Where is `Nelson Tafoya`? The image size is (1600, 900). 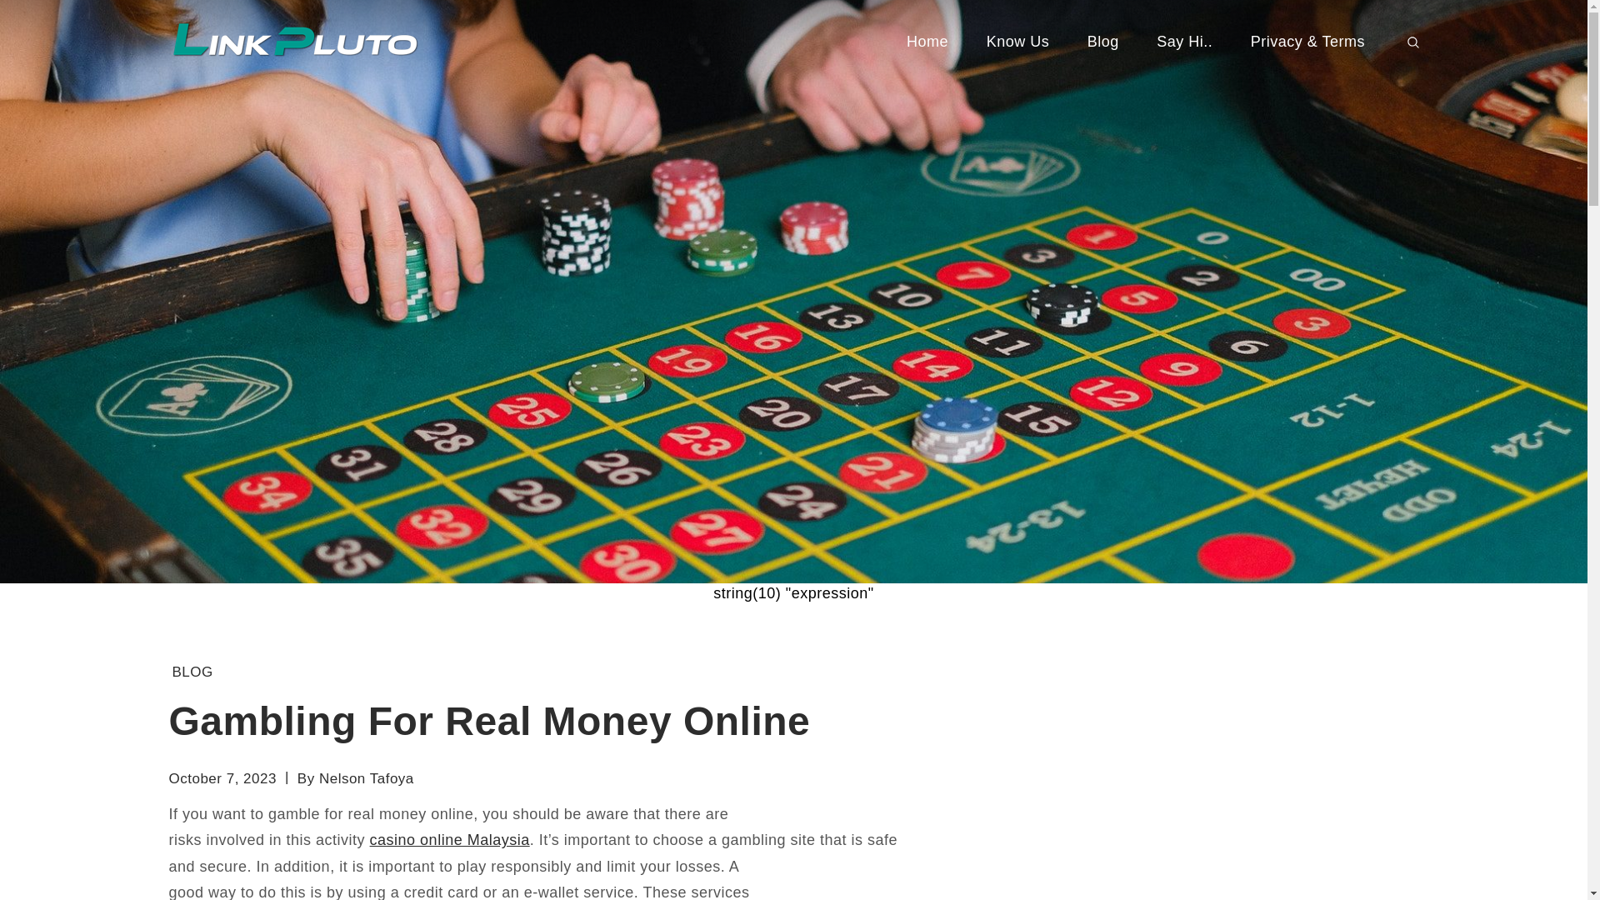
Nelson Tafoya is located at coordinates (367, 778).